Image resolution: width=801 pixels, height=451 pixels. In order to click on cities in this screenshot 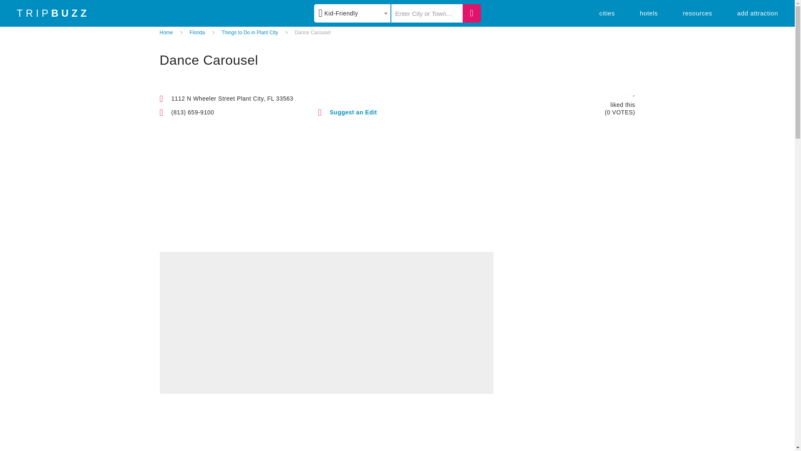, I will do `click(607, 13)`.